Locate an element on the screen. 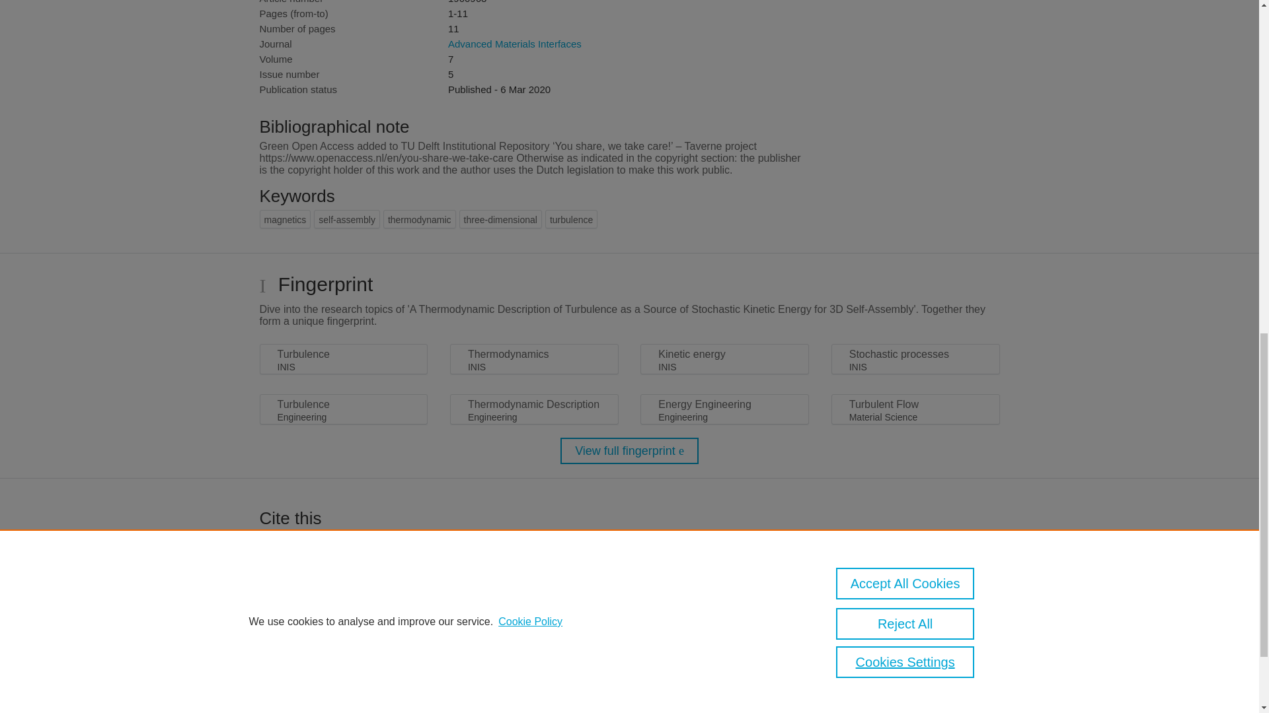  Pure is located at coordinates (316, 700).